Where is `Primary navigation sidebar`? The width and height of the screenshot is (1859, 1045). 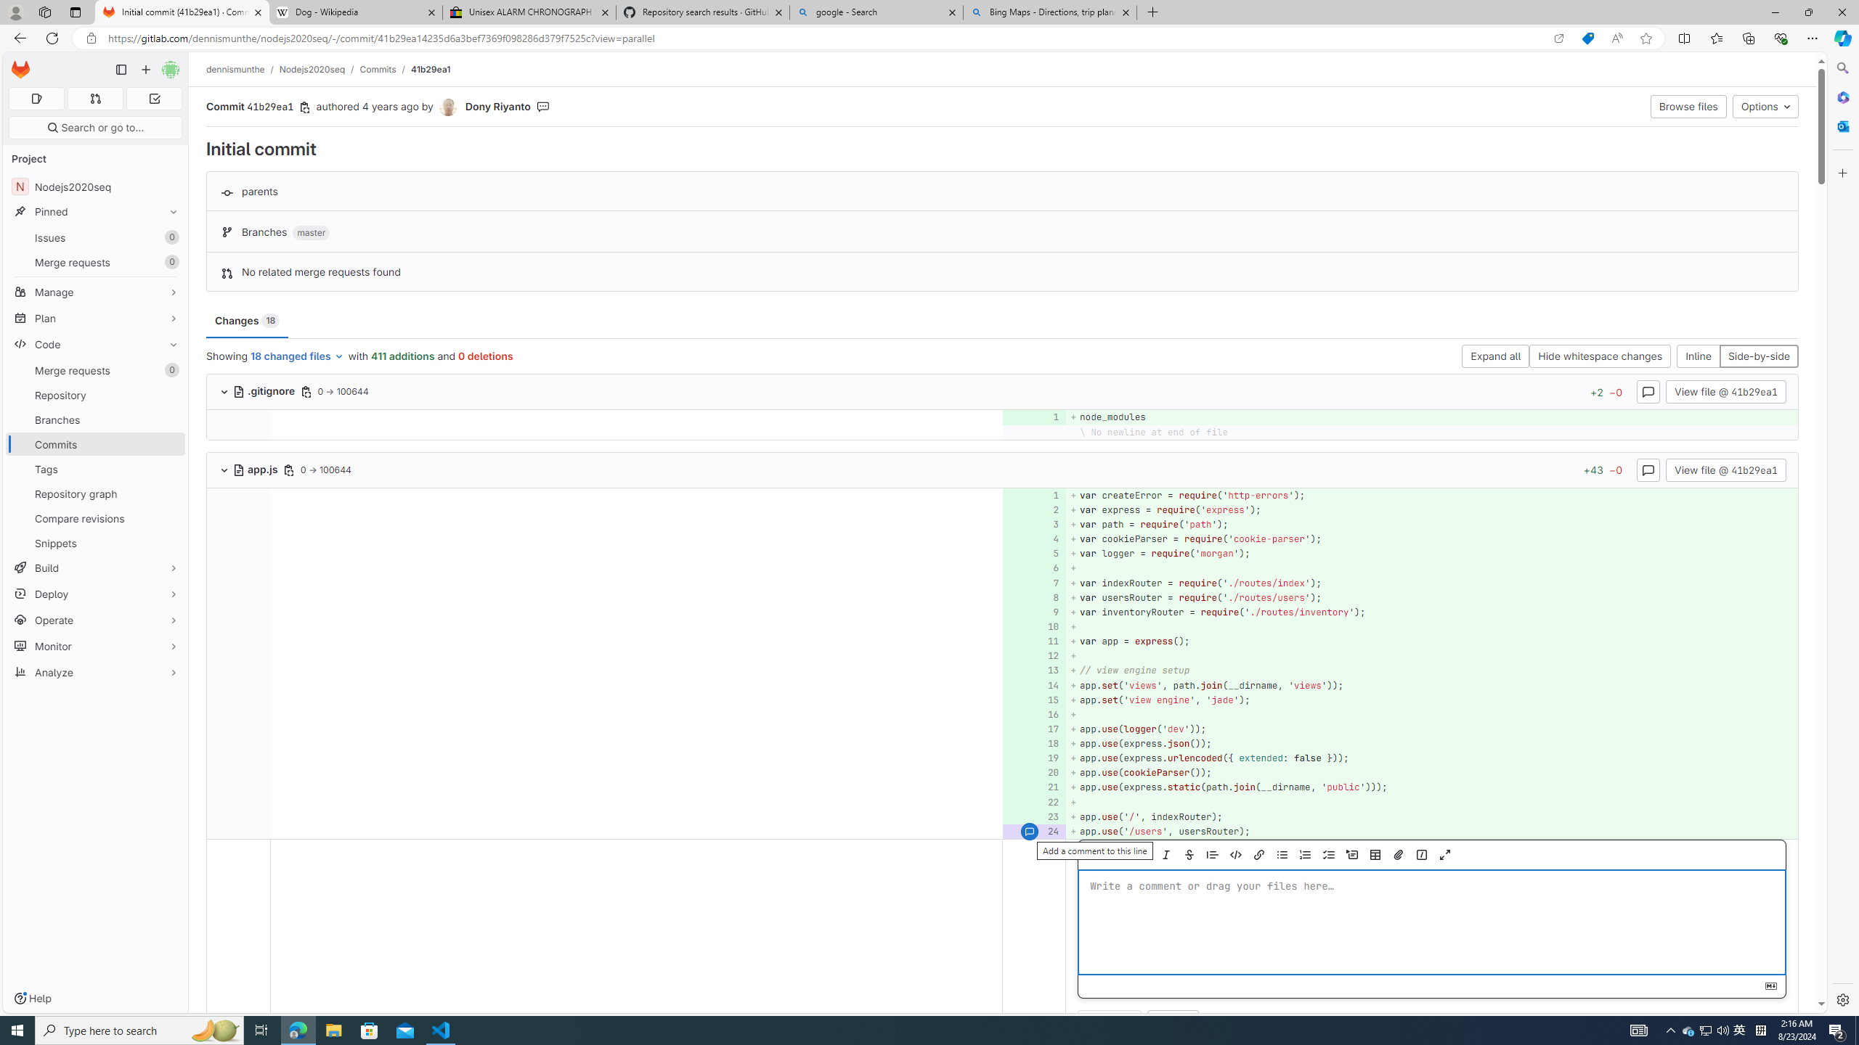 Primary navigation sidebar is located at coordinates (121, 70).